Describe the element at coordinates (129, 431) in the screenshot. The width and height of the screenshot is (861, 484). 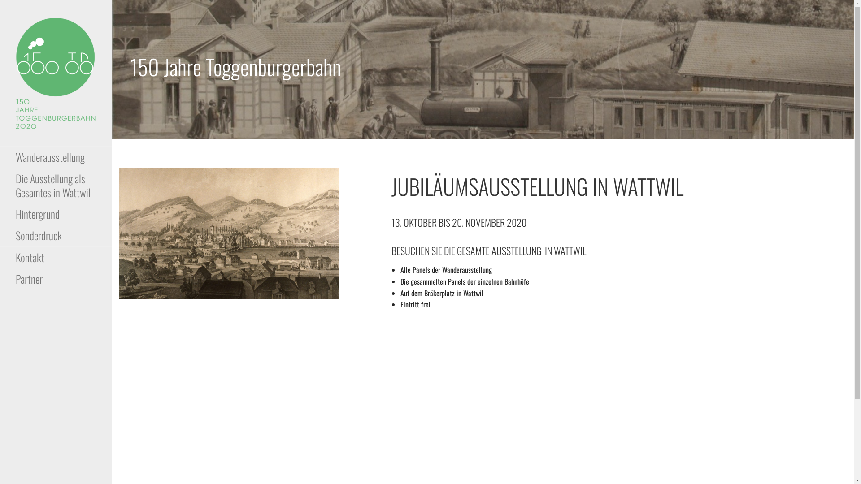
I see `Kontakt` at that location.